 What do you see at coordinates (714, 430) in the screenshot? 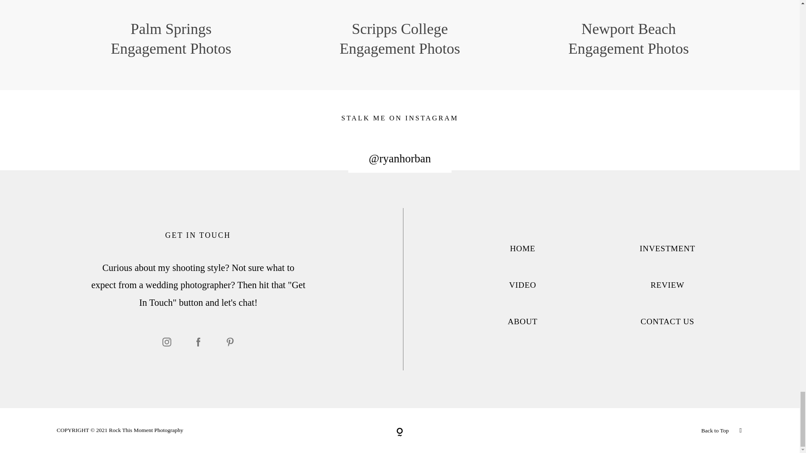
I see `Back to Top` at bounding box center [714, 430].